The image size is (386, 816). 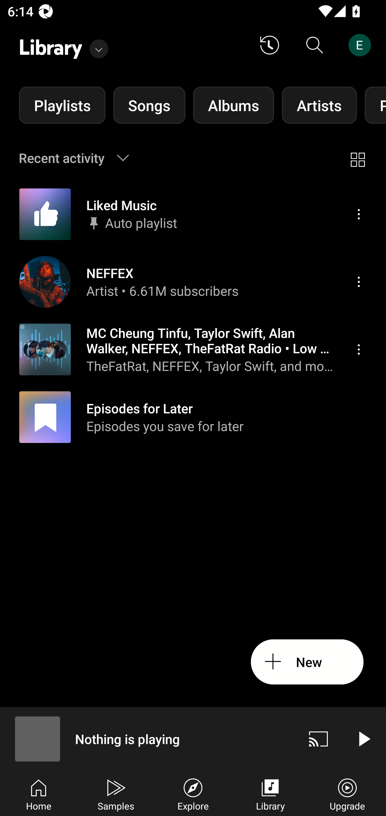 I want to click on Menu, so click(x=359, y=214).